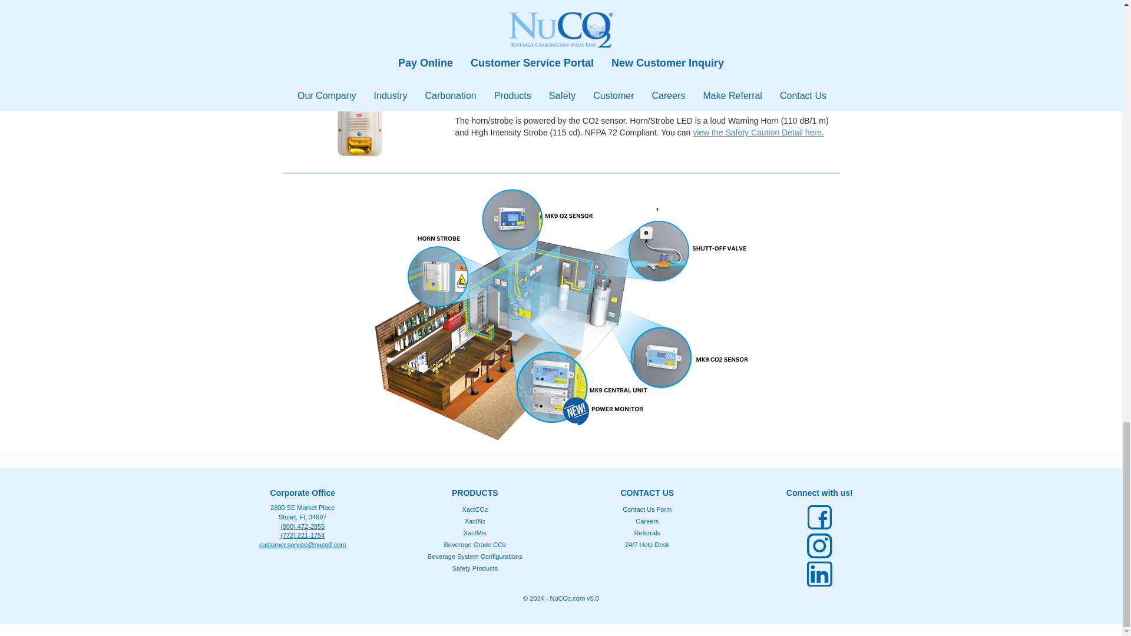 The width and height of the screenshot is (1131, 636). What do you see at coordinates (819, 517) in the screenshot?
I see `Facebook` at bounding box center [819, 517].